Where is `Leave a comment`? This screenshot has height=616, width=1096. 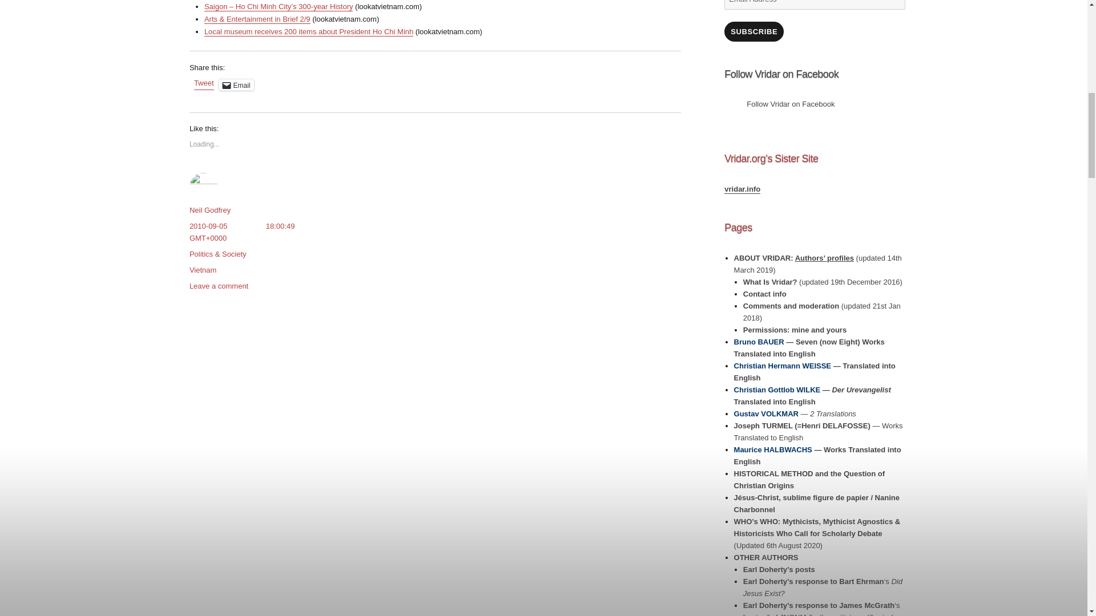
Leave a comment is located at coordinates (219, 285).